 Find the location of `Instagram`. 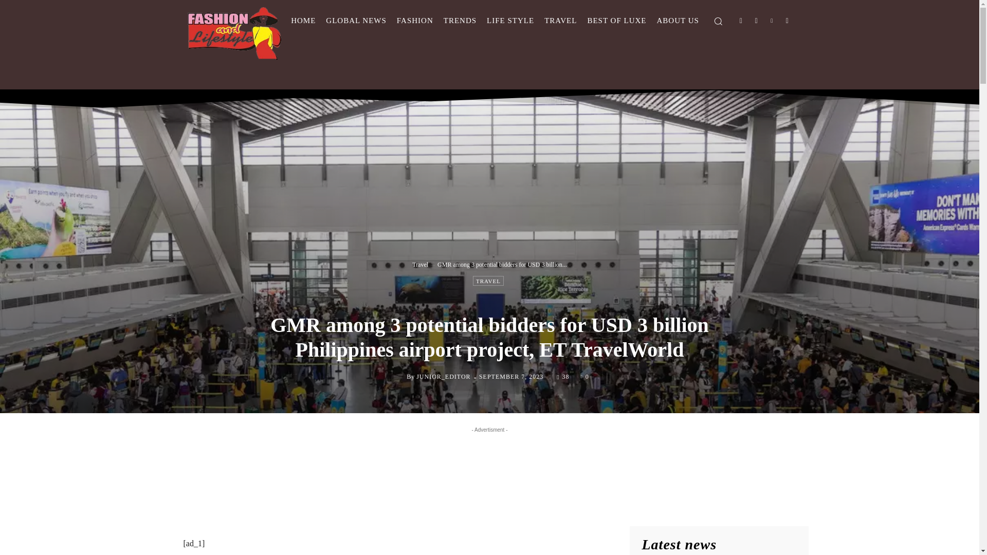

Instagram is located at coordinates (756, 20).